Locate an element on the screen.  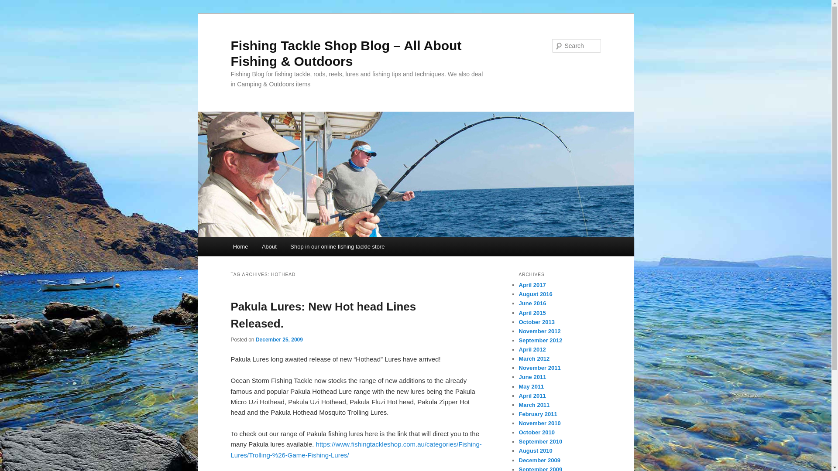
November 2011 is located at coordinates (539, 368).